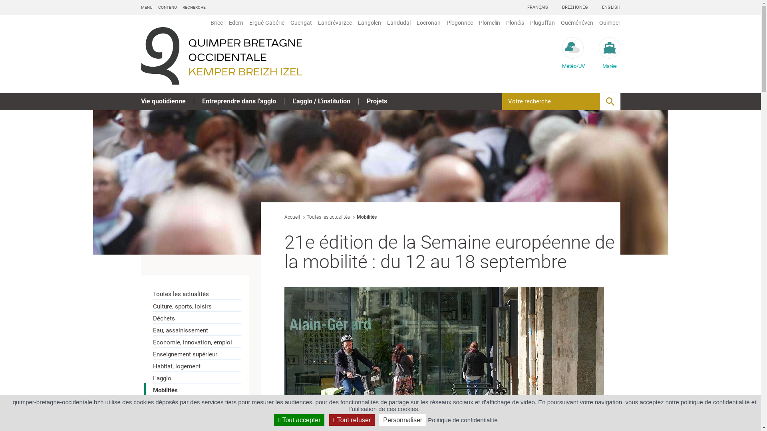 Image resolution: width=767 pixels, height=431 pixels. Describe the element at coordinates (542, 23) in the screenshot. I see `Pluguffan` at that location.